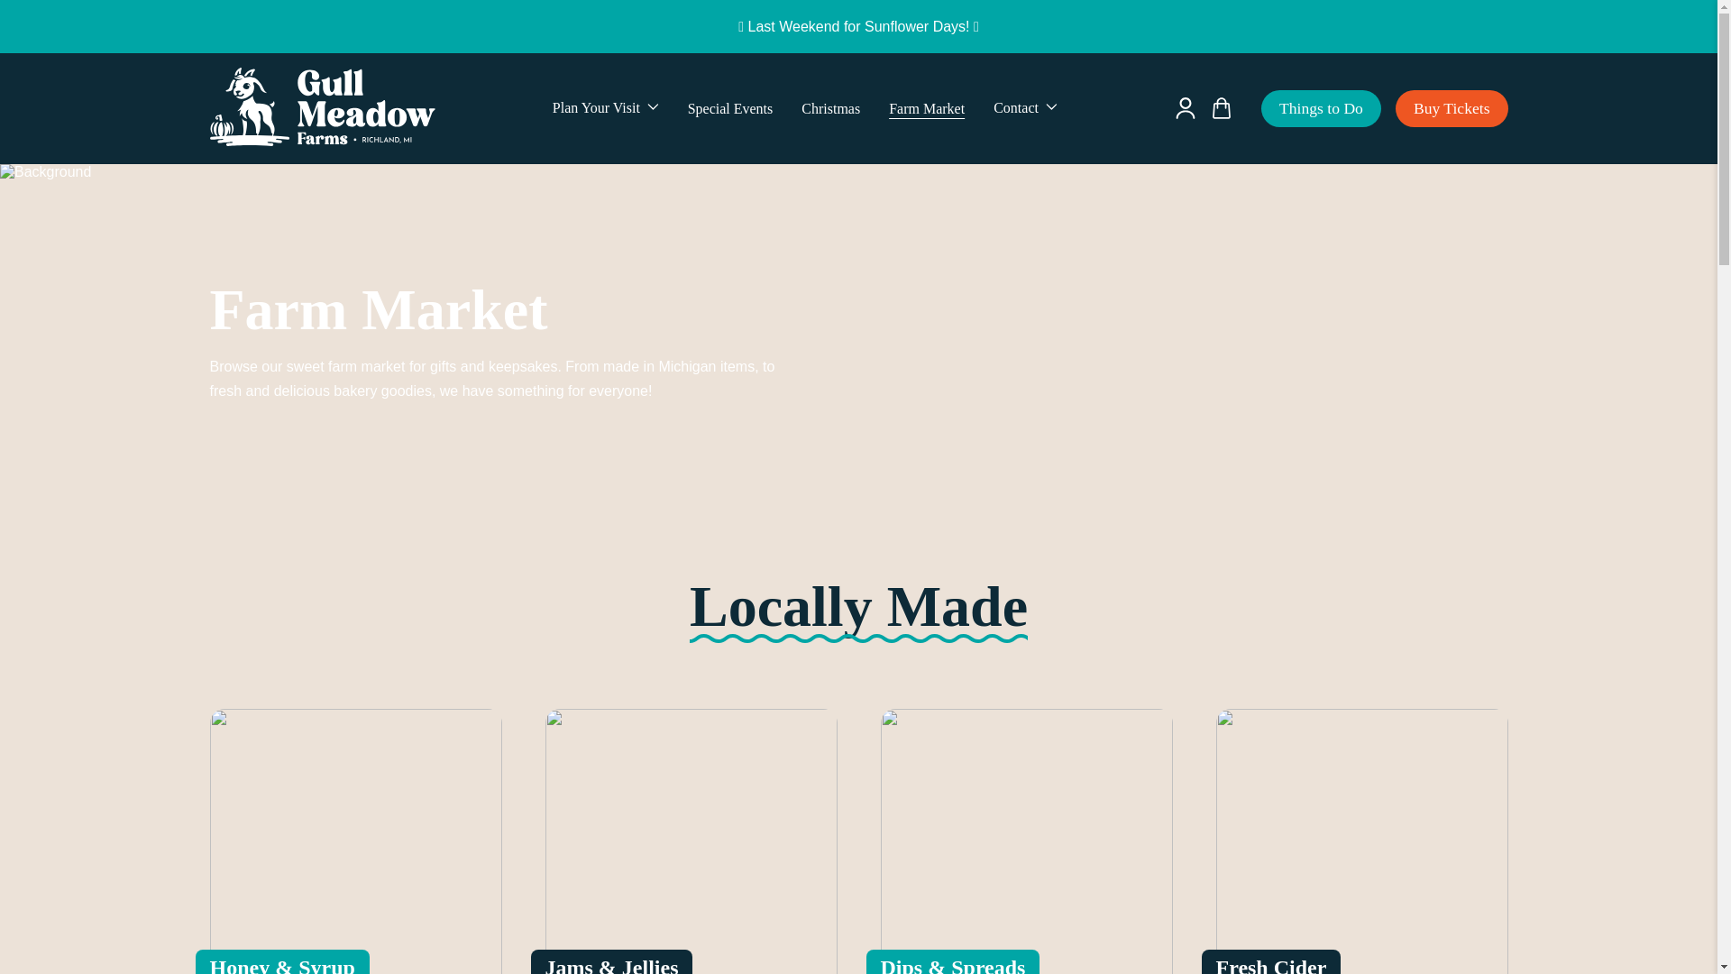  What do you see at coordinates (1322, 108) in the screenshot?
I see `Things to Do` at bounding box center [1322, 108].